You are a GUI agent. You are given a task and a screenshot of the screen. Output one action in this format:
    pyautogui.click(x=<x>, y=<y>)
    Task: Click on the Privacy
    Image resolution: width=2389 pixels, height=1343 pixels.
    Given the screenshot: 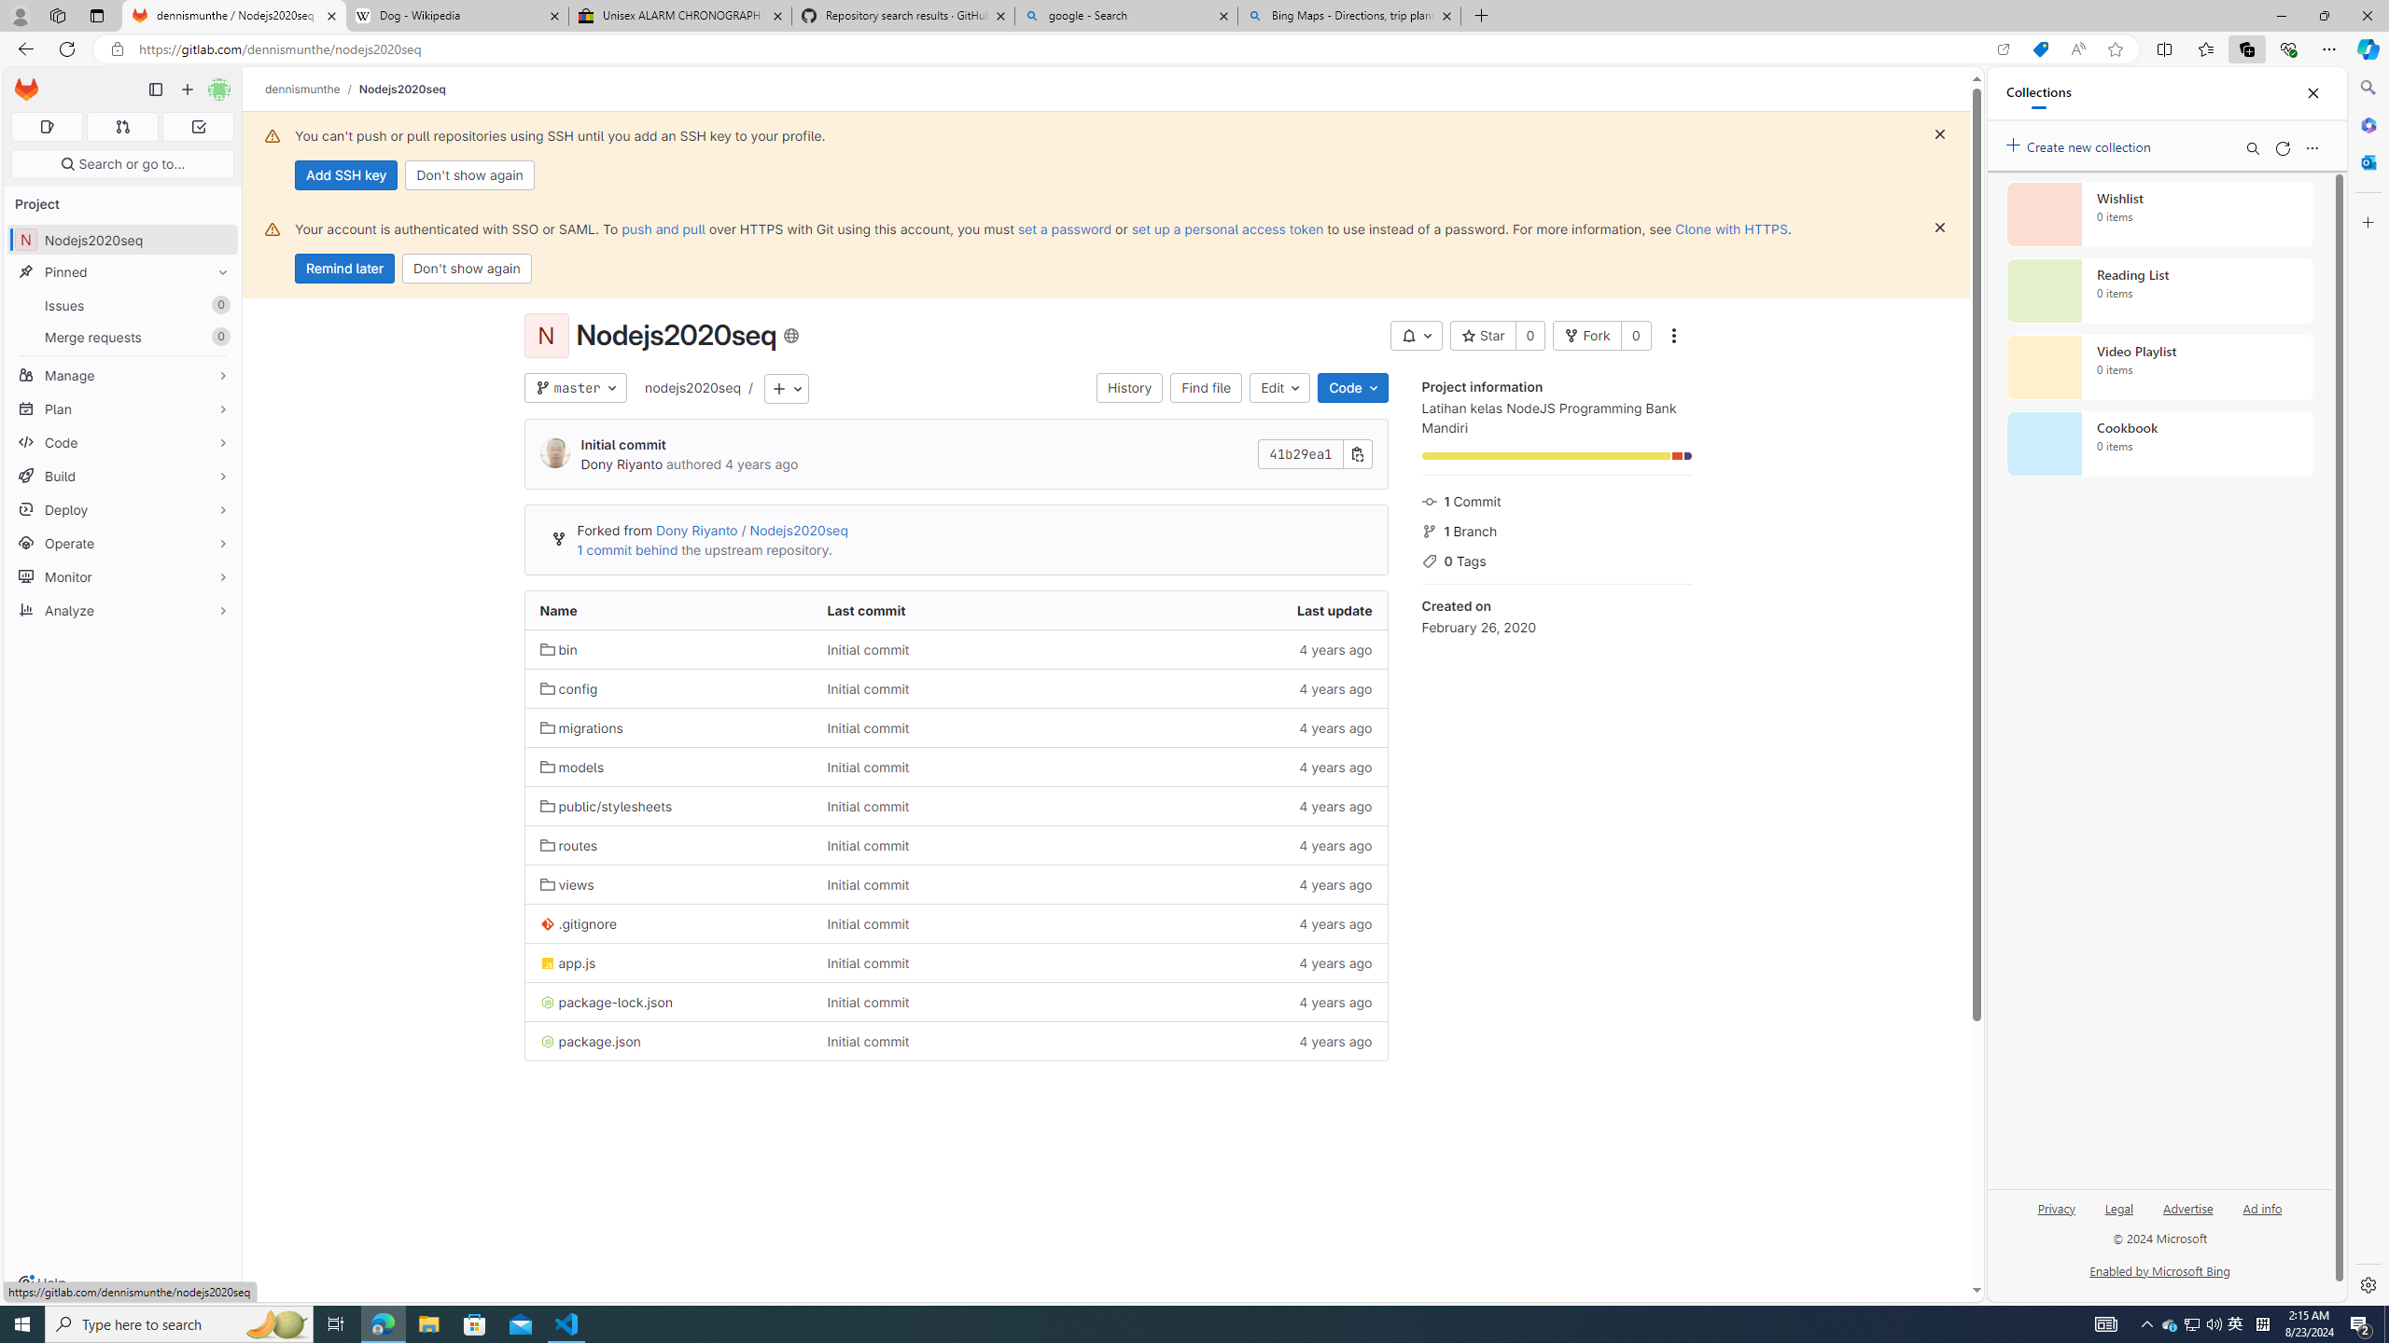 What is the action you would take?
    pyautogui.click(x=2057, y=1207)
    